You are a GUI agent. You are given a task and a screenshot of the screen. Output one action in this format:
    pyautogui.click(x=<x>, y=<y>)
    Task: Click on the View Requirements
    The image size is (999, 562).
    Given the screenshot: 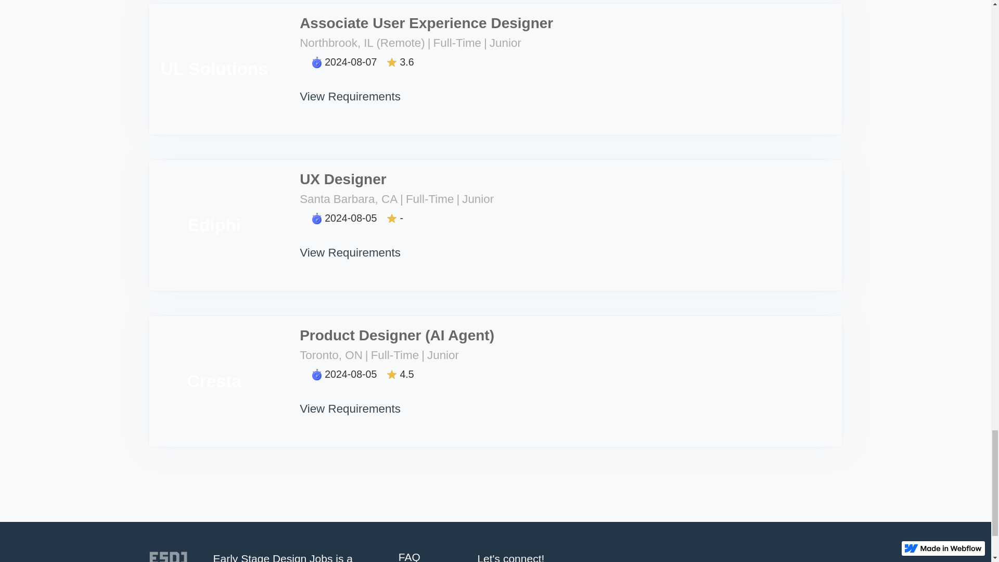 What is the action you would take?
    pyautogui.click(x=351, y=400)
    